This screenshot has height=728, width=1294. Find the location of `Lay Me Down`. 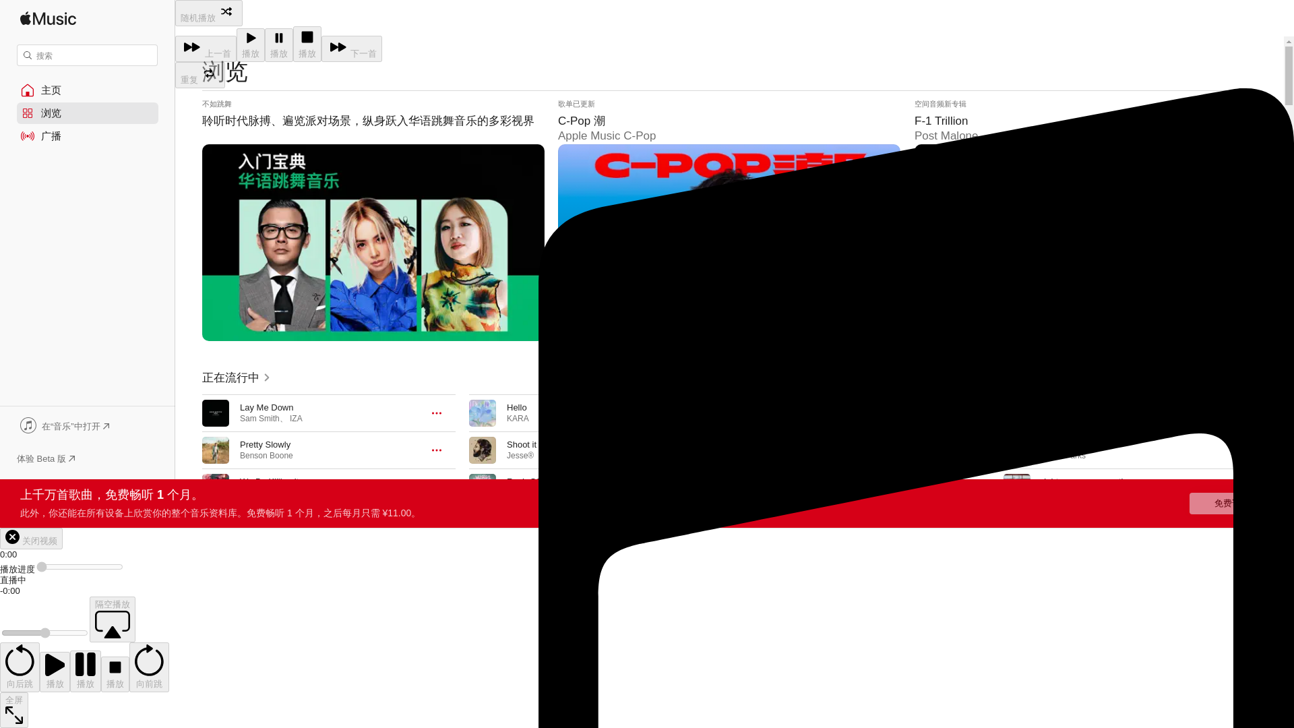

Lay Me Down is located at coordinates (266, 407).